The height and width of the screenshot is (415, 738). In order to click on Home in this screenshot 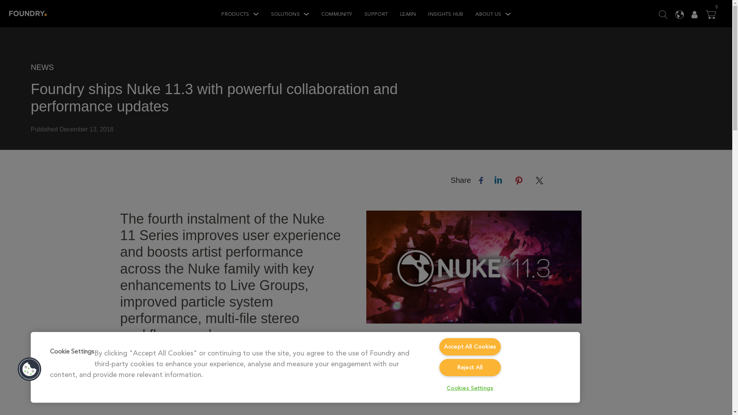, I will do `click(28, 13)`.